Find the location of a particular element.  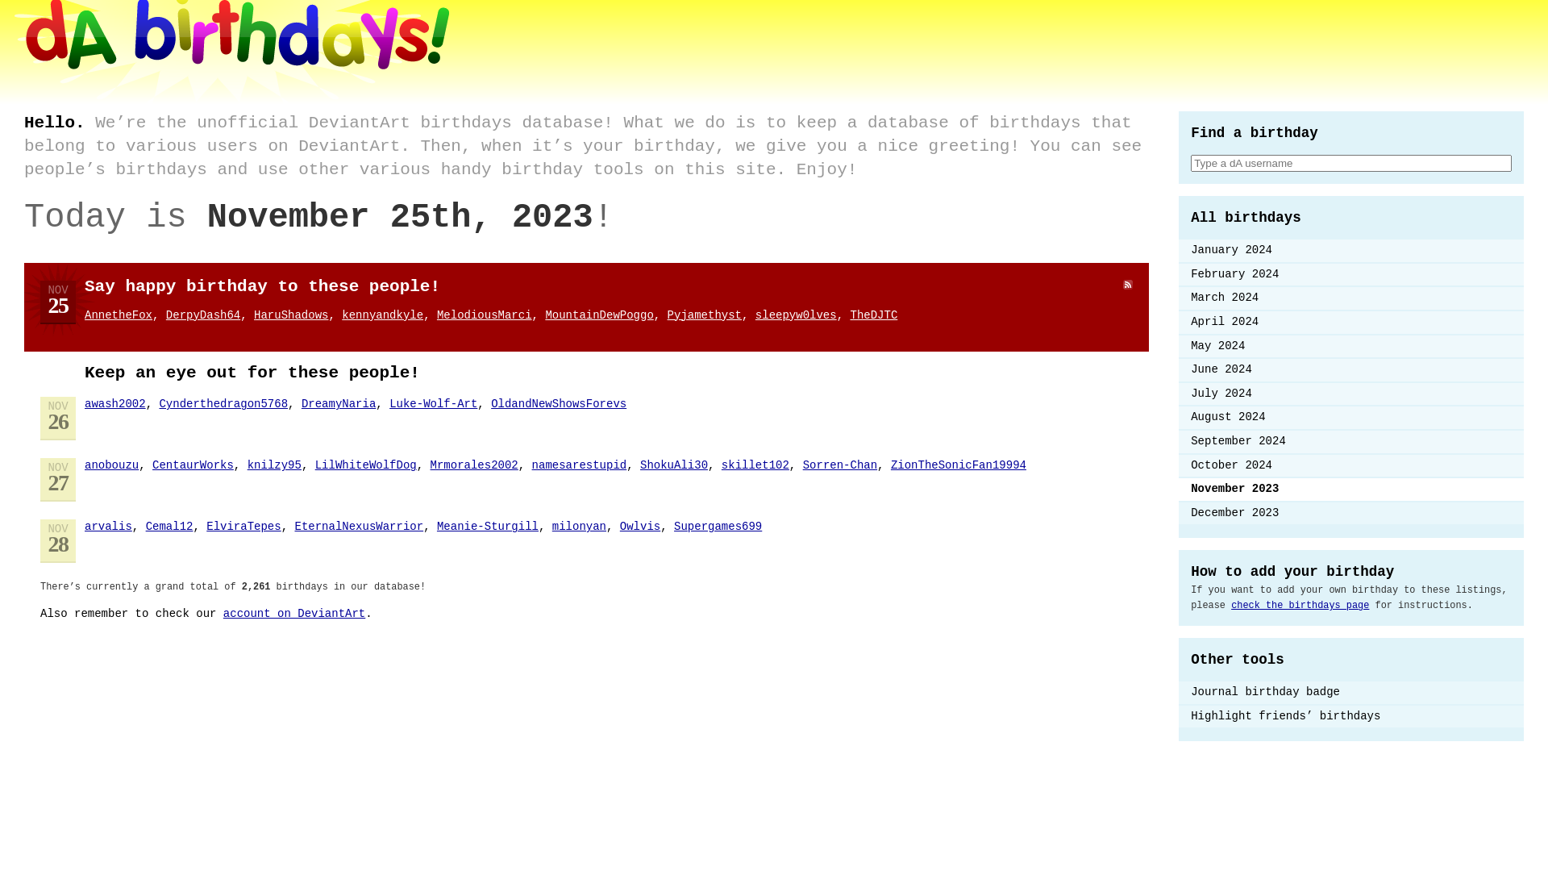

knilzy95 is located at coordinates (274, 465).